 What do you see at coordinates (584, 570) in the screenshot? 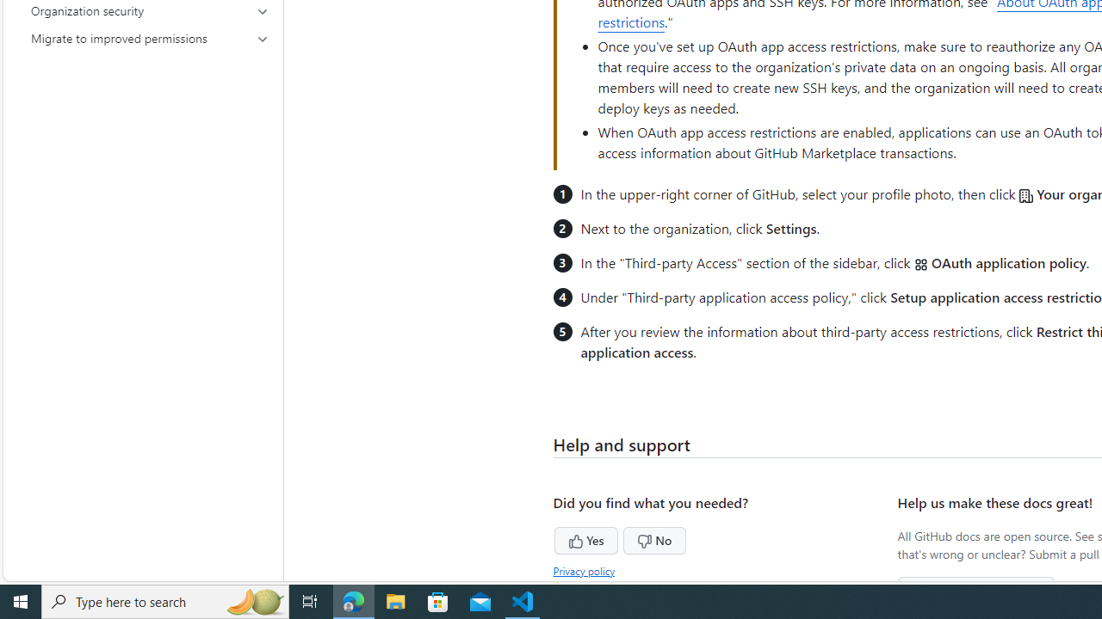
I see `Privacy policy` at bounding box center [584, 570].